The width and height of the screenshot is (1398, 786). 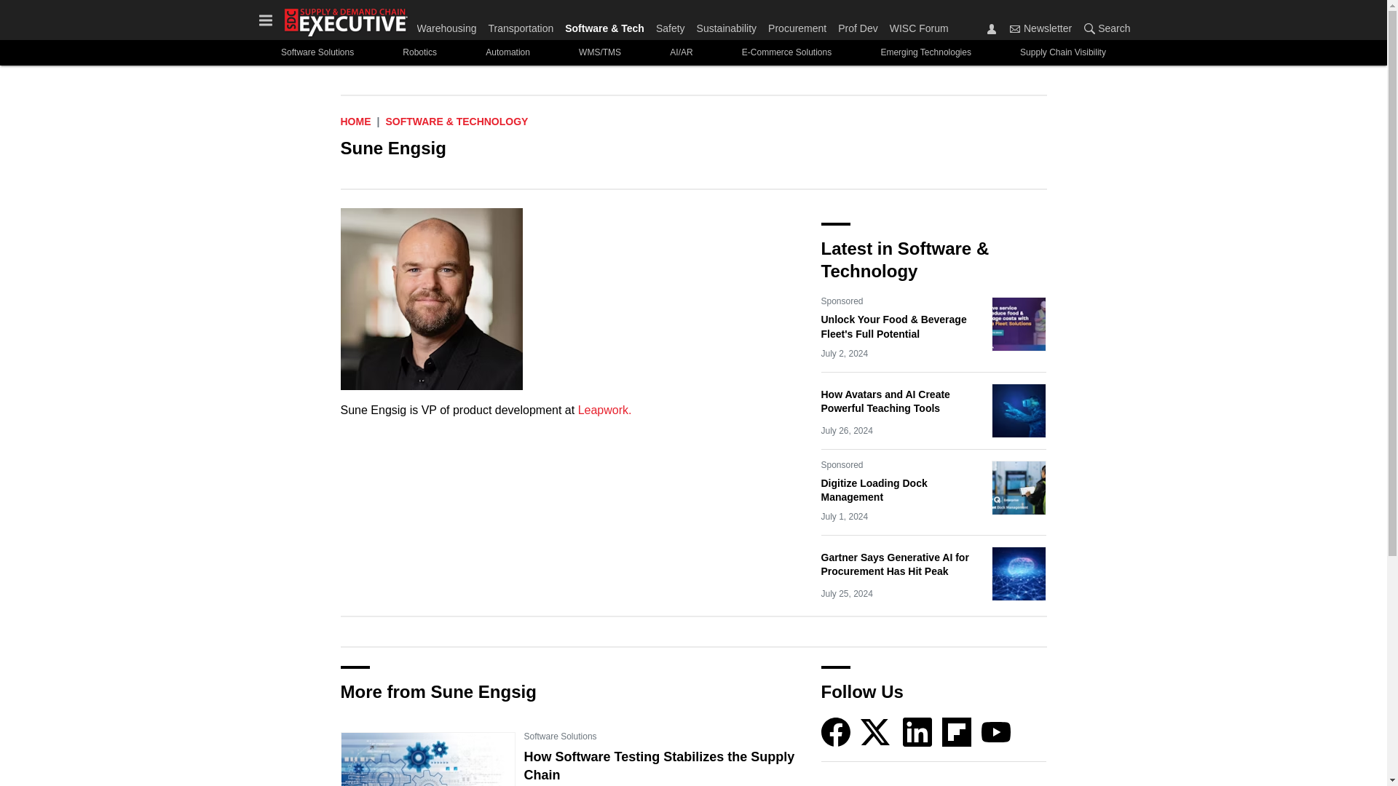 I want to click on Flipboard icon, so click(x=957, y=732).